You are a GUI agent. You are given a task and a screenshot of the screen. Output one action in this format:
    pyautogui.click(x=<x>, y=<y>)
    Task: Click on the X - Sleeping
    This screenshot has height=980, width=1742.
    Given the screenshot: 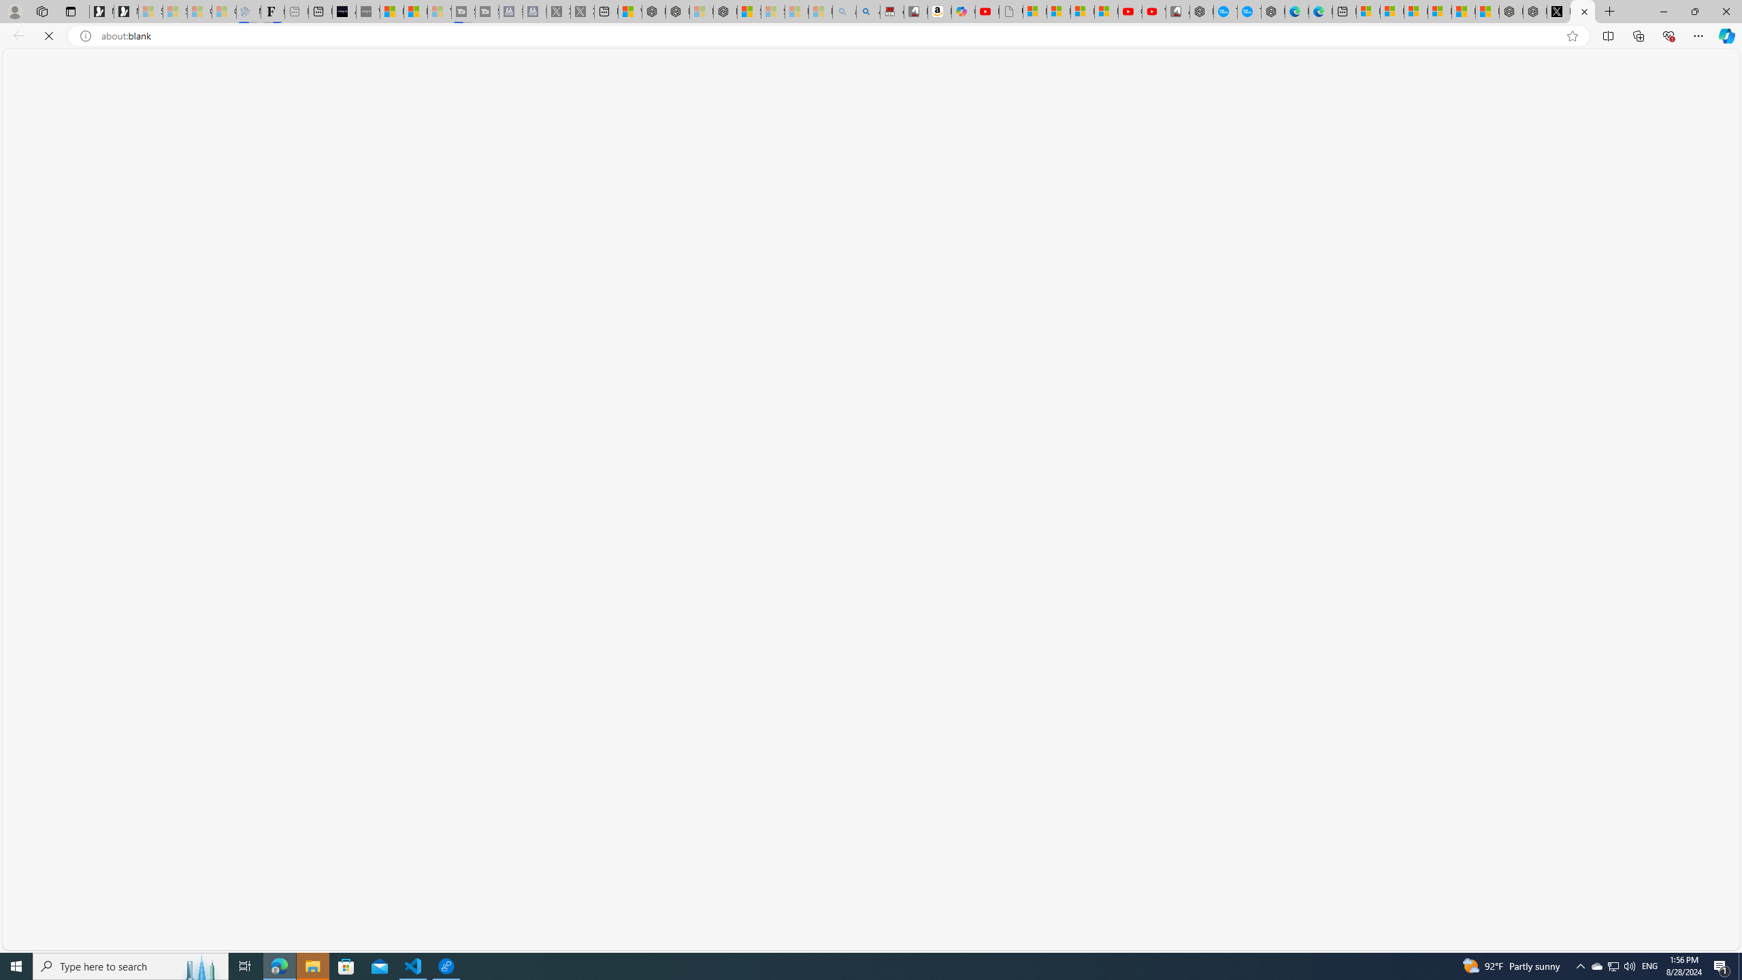 What is the action you would take?
    pyautogui.click(x=582, y=12)
    